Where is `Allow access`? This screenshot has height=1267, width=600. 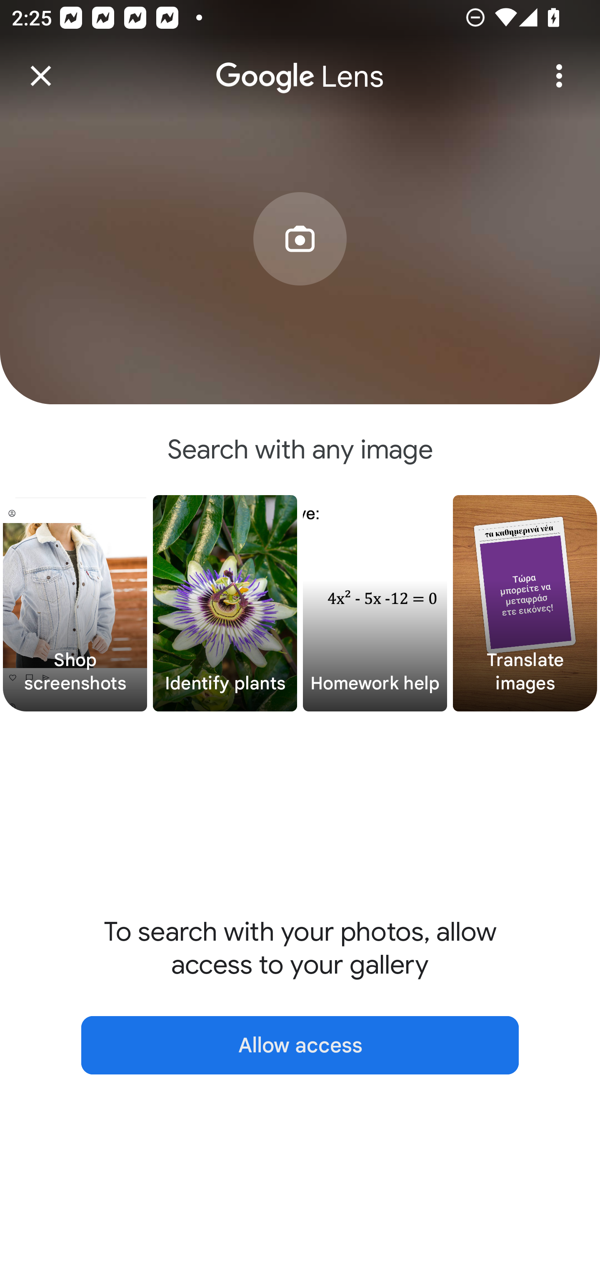
Allow access is located at coordinates (300, 1045).